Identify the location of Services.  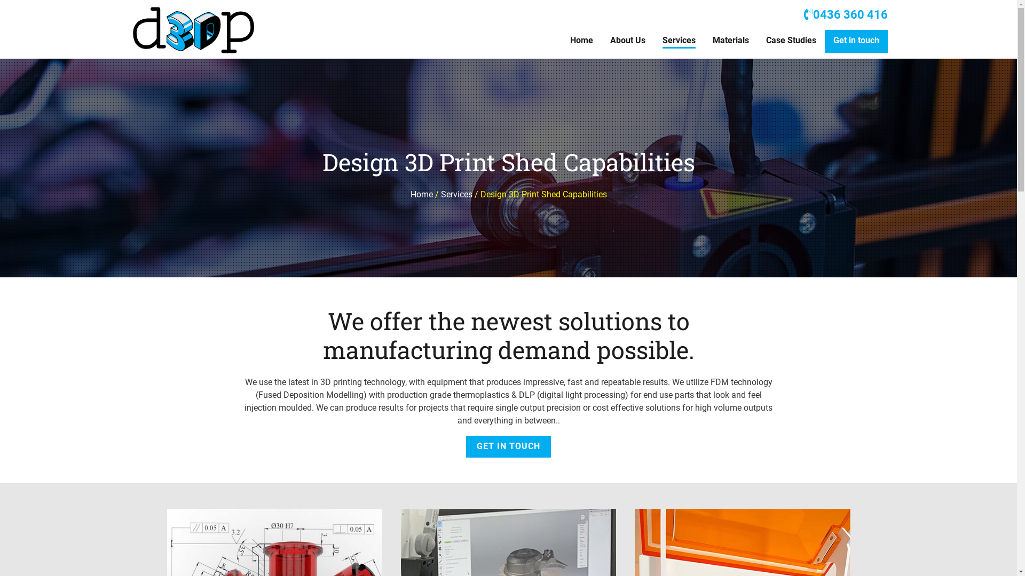
(457, 194).